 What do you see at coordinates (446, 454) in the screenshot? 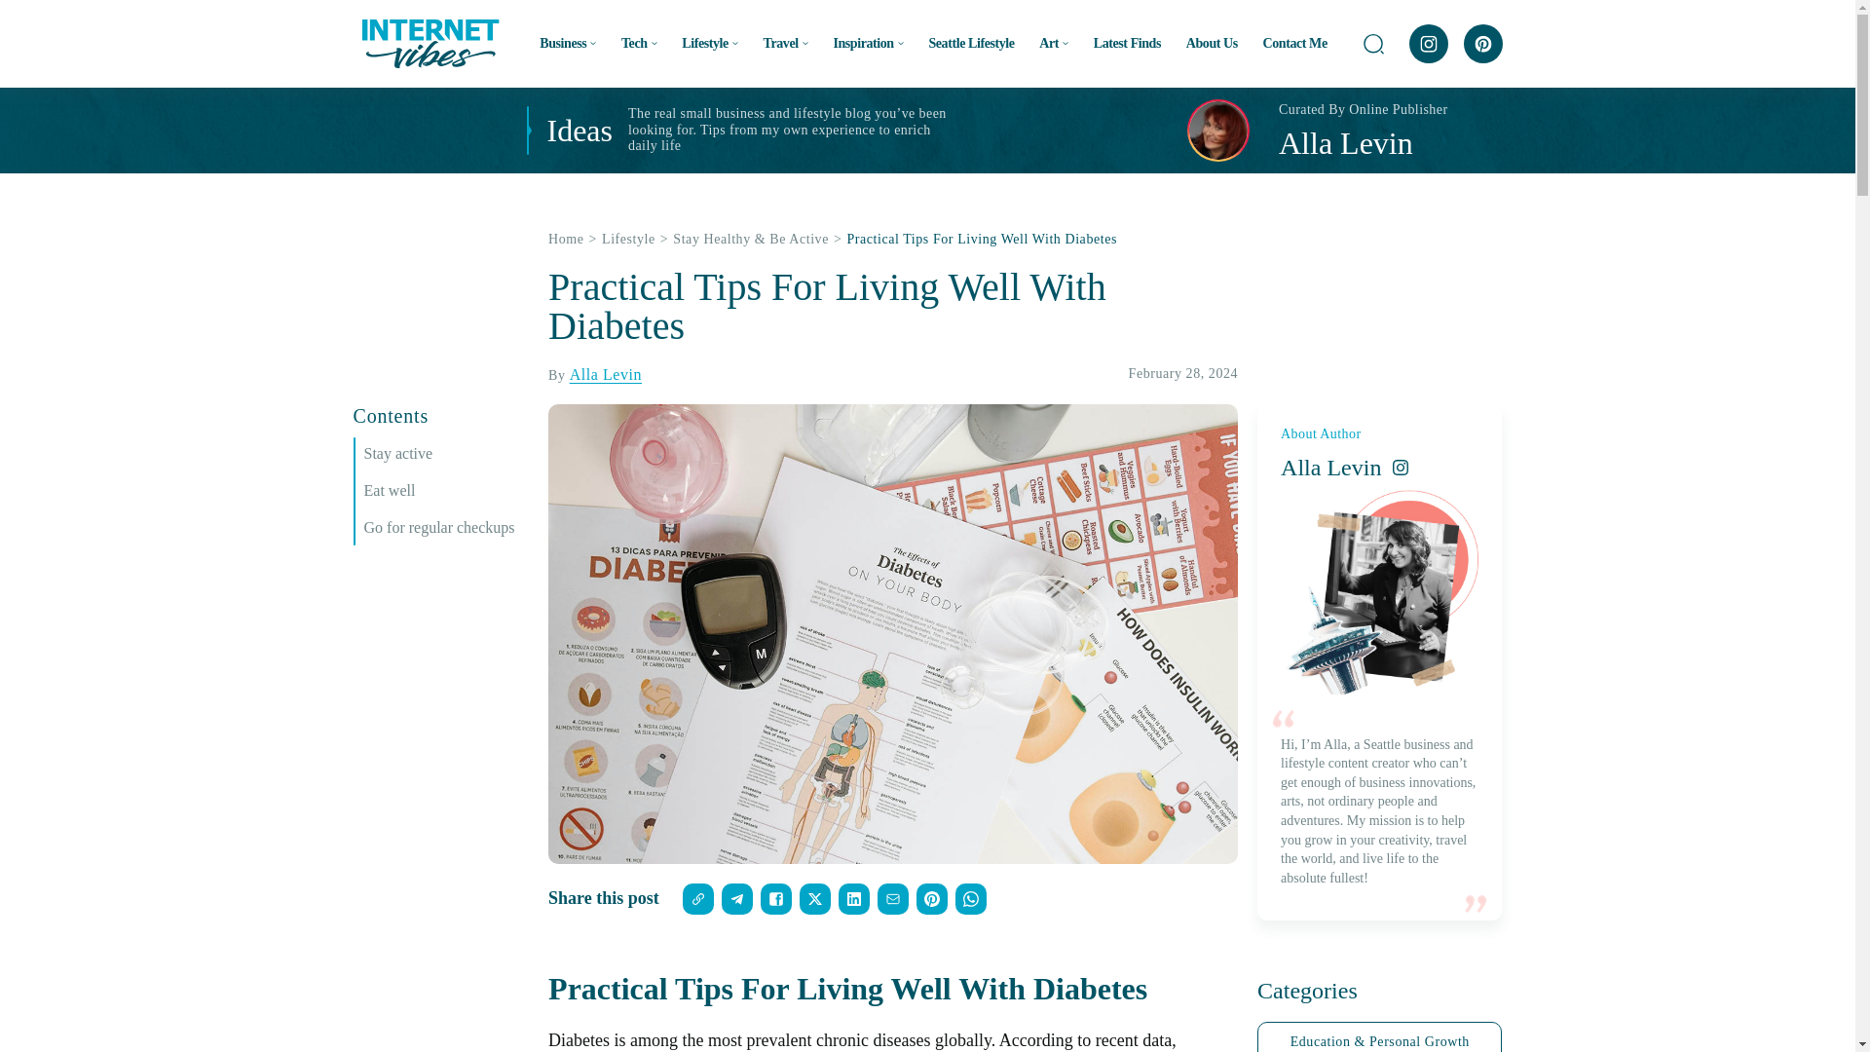
I see `Stay active` at bounding box center [446, 454].